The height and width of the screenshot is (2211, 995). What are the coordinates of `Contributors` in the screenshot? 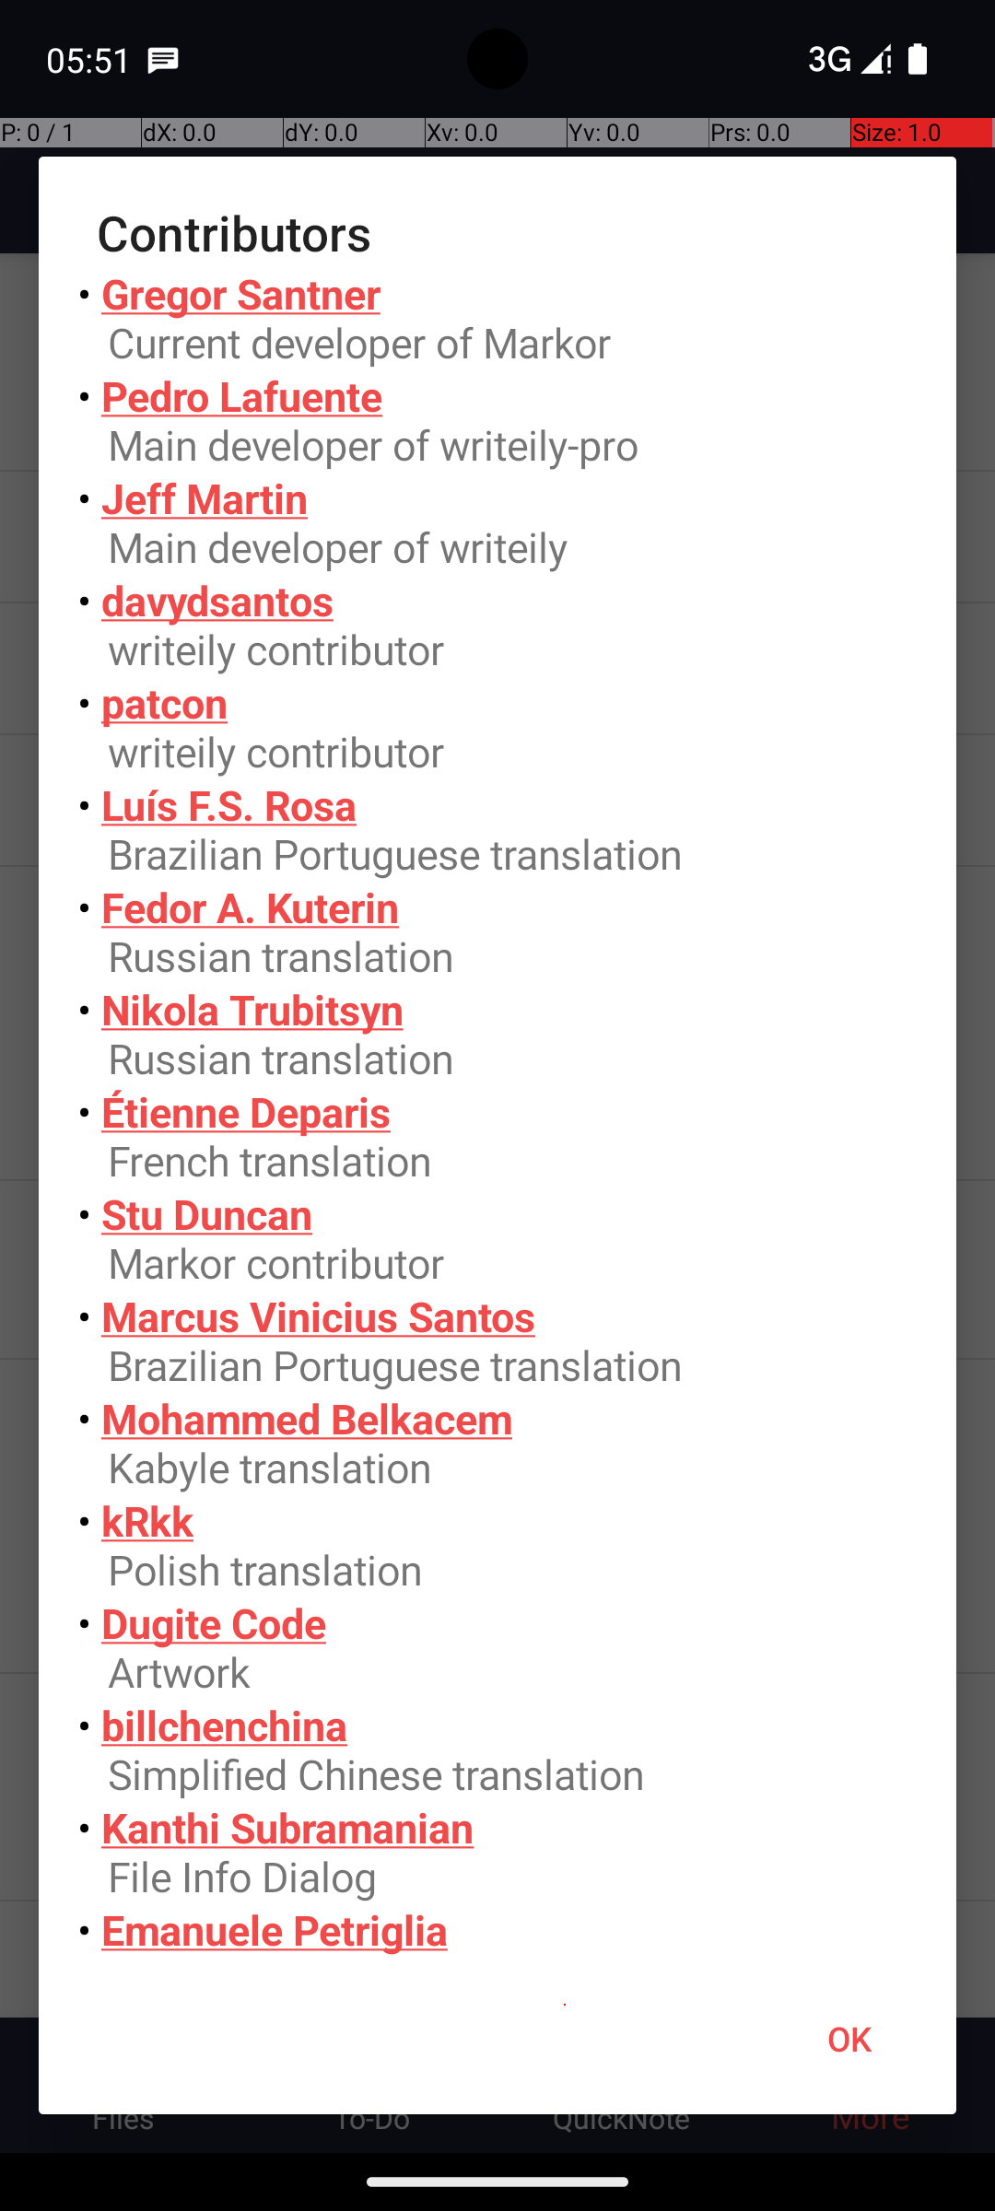 It's located at (497, 232).